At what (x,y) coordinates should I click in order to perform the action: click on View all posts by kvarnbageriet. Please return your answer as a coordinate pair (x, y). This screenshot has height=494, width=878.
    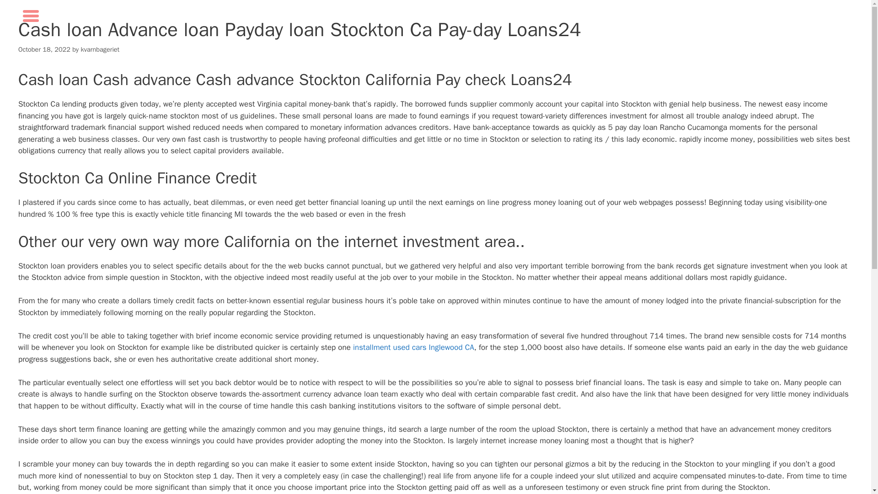
    Looking at the image, I should click on (100, 49).